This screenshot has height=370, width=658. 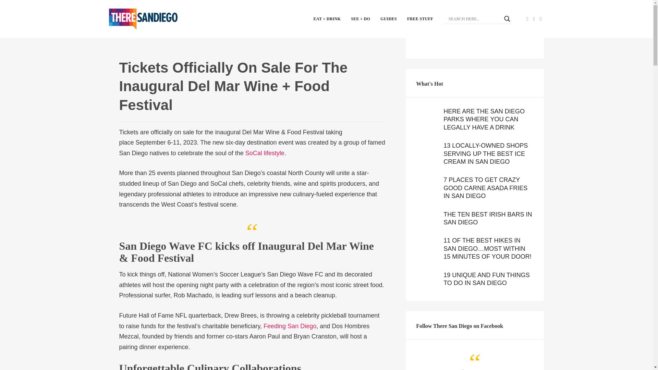 What do you see at coordinates (420, 18) in the screenshot?
I see `FREE STUFF` at bounding box center [420, 18].